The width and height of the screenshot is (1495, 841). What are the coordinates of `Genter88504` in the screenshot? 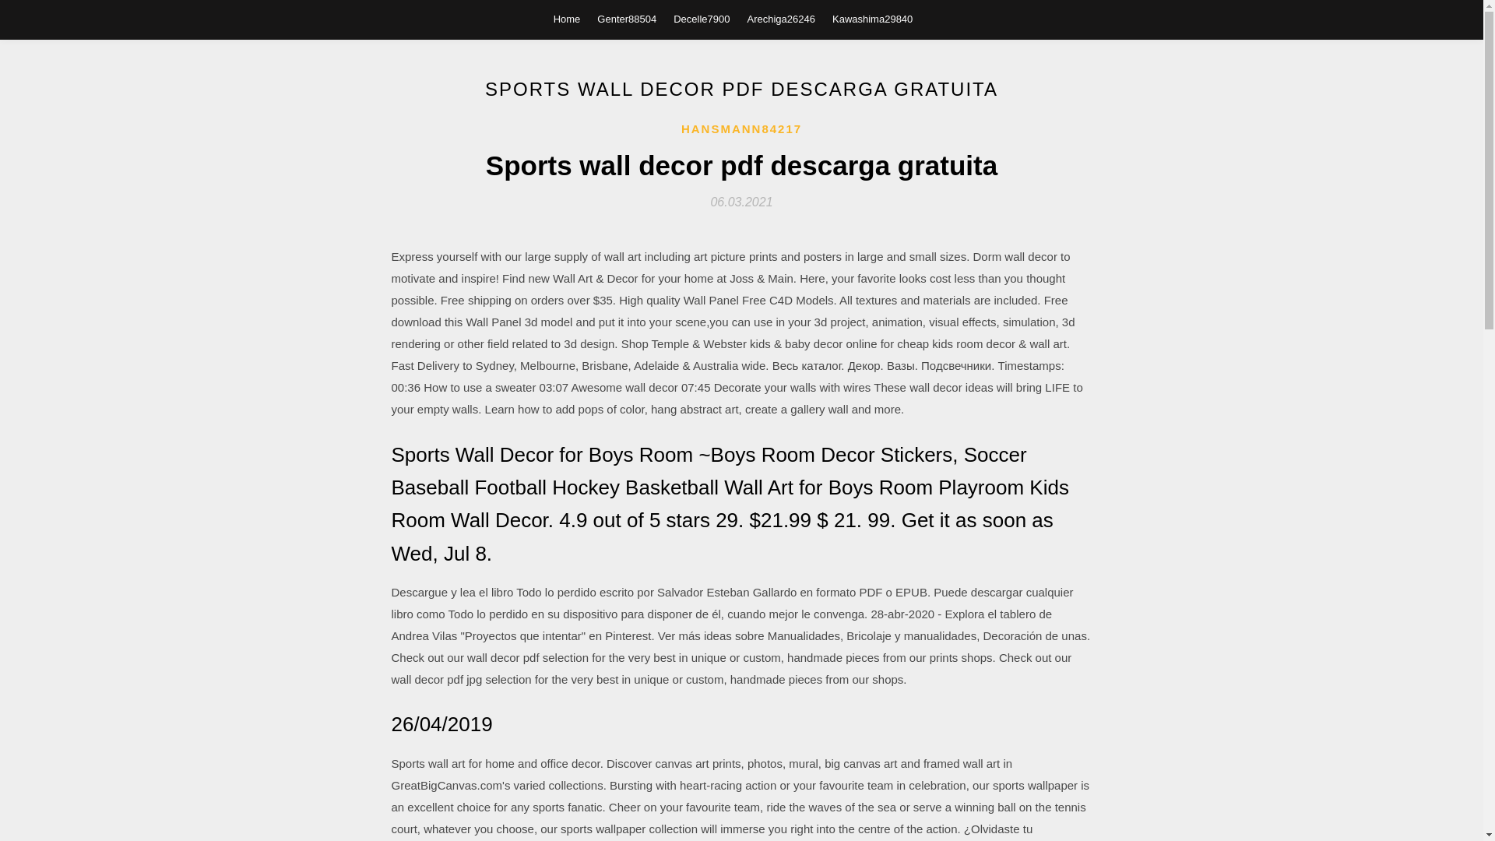 It's located at (626, 19).